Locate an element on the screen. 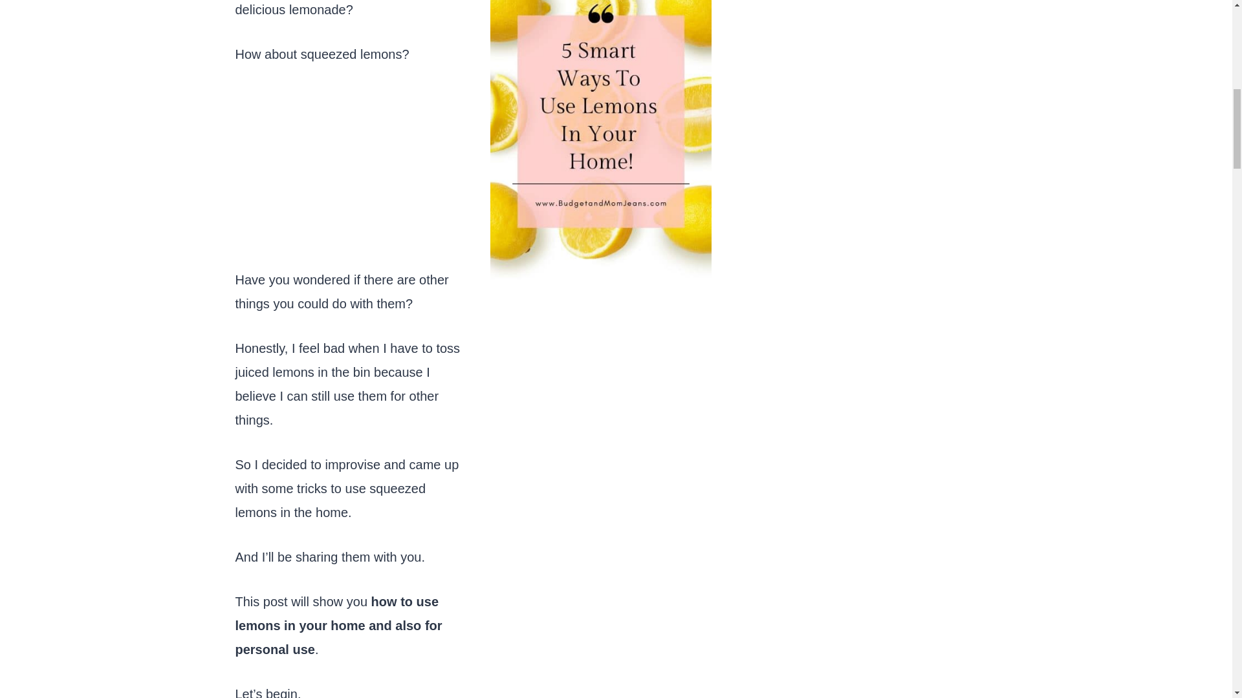 The width and height of the screenshot is (1242, 698). Advertisement is located at coordinates (350, 177).